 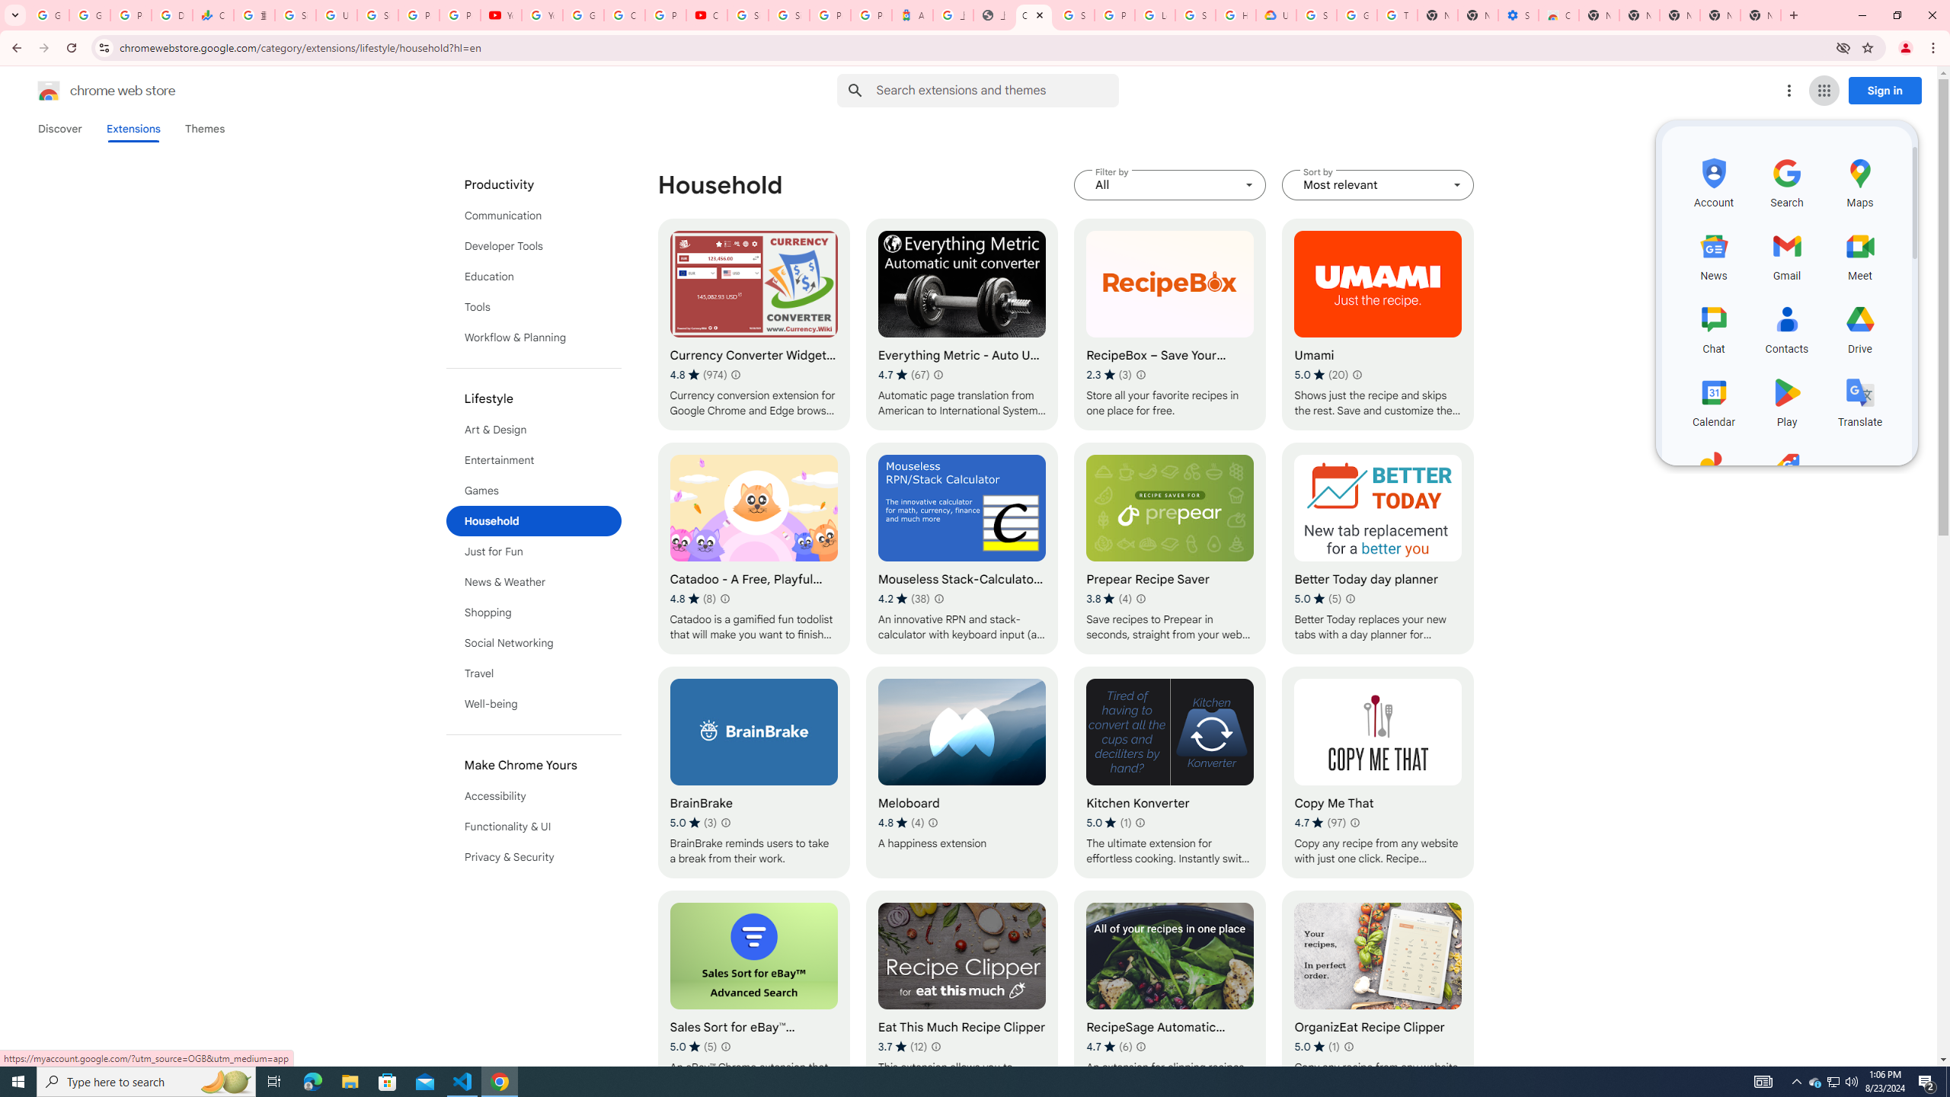 What do you see at coordinates (534, 552) in the screenshot?
I see `Just for Fun` at bounding box center [534, 552].